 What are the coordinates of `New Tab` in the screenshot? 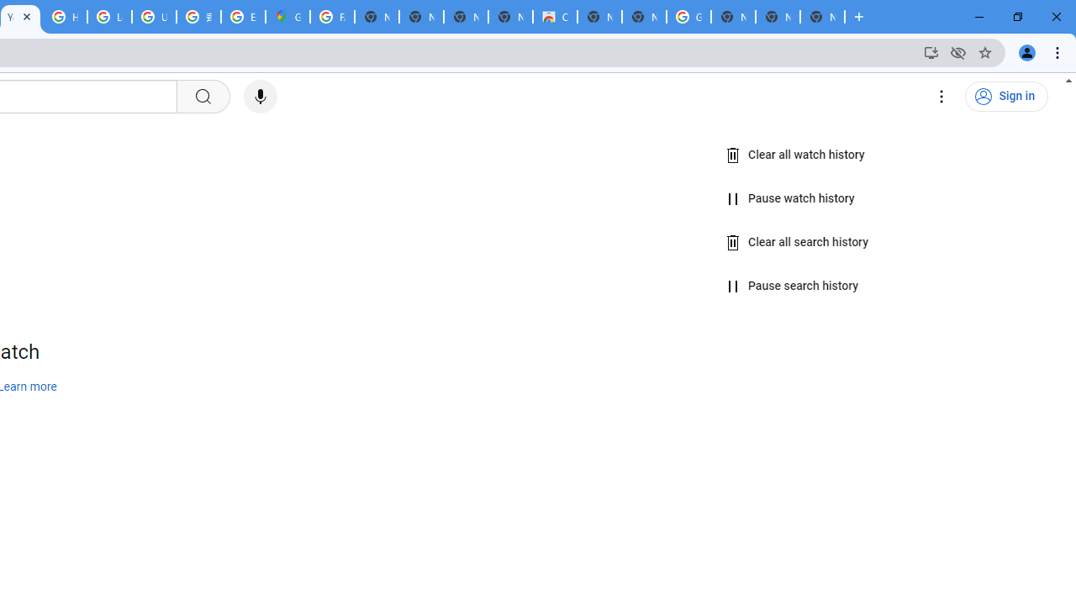 It's located at (733, 17).